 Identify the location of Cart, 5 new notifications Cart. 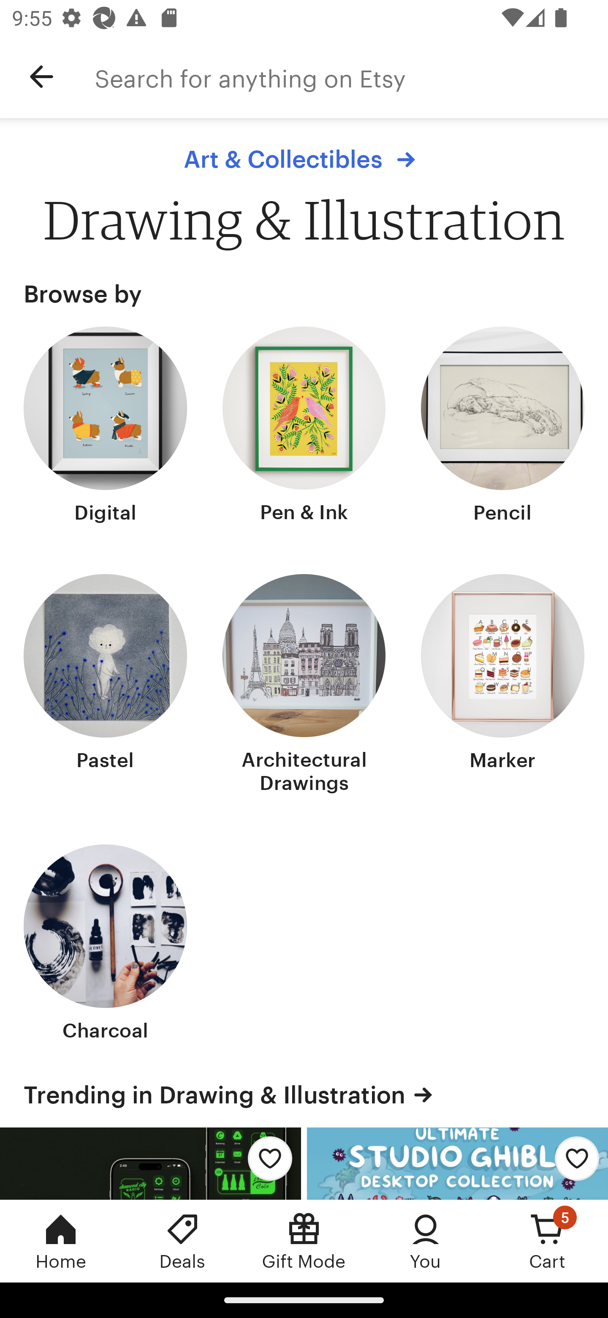
(547, 1241).